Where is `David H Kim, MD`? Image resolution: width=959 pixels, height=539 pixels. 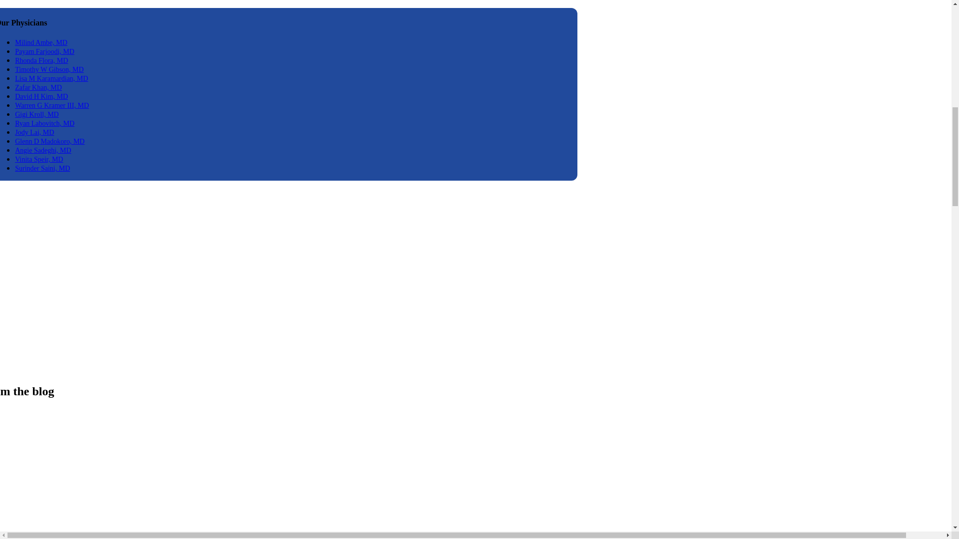
David H Kim, MD is located at coordinates (41, 96).